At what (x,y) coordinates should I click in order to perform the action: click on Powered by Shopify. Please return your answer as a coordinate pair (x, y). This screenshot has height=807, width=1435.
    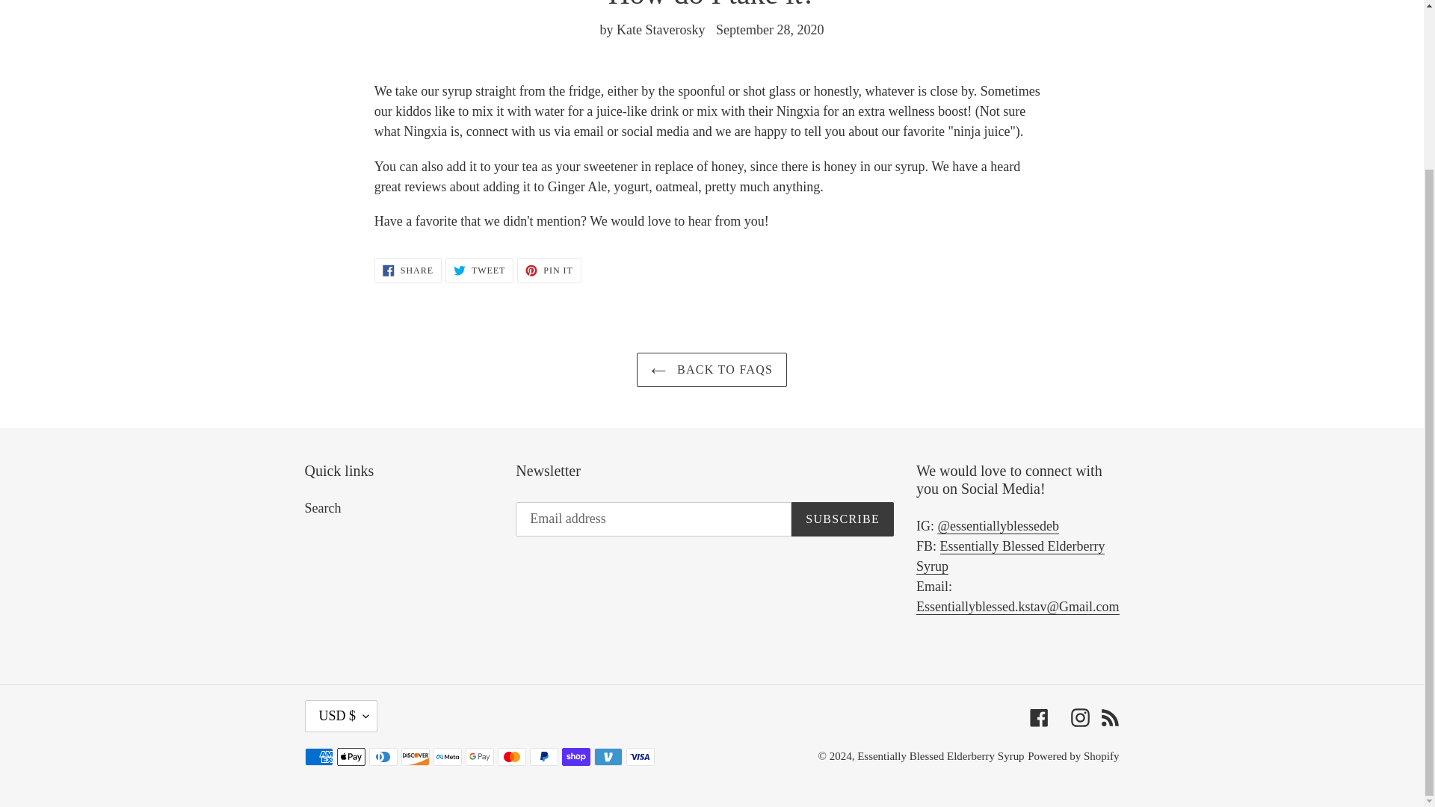
    Looking at the image, I should click on (1079, 716).